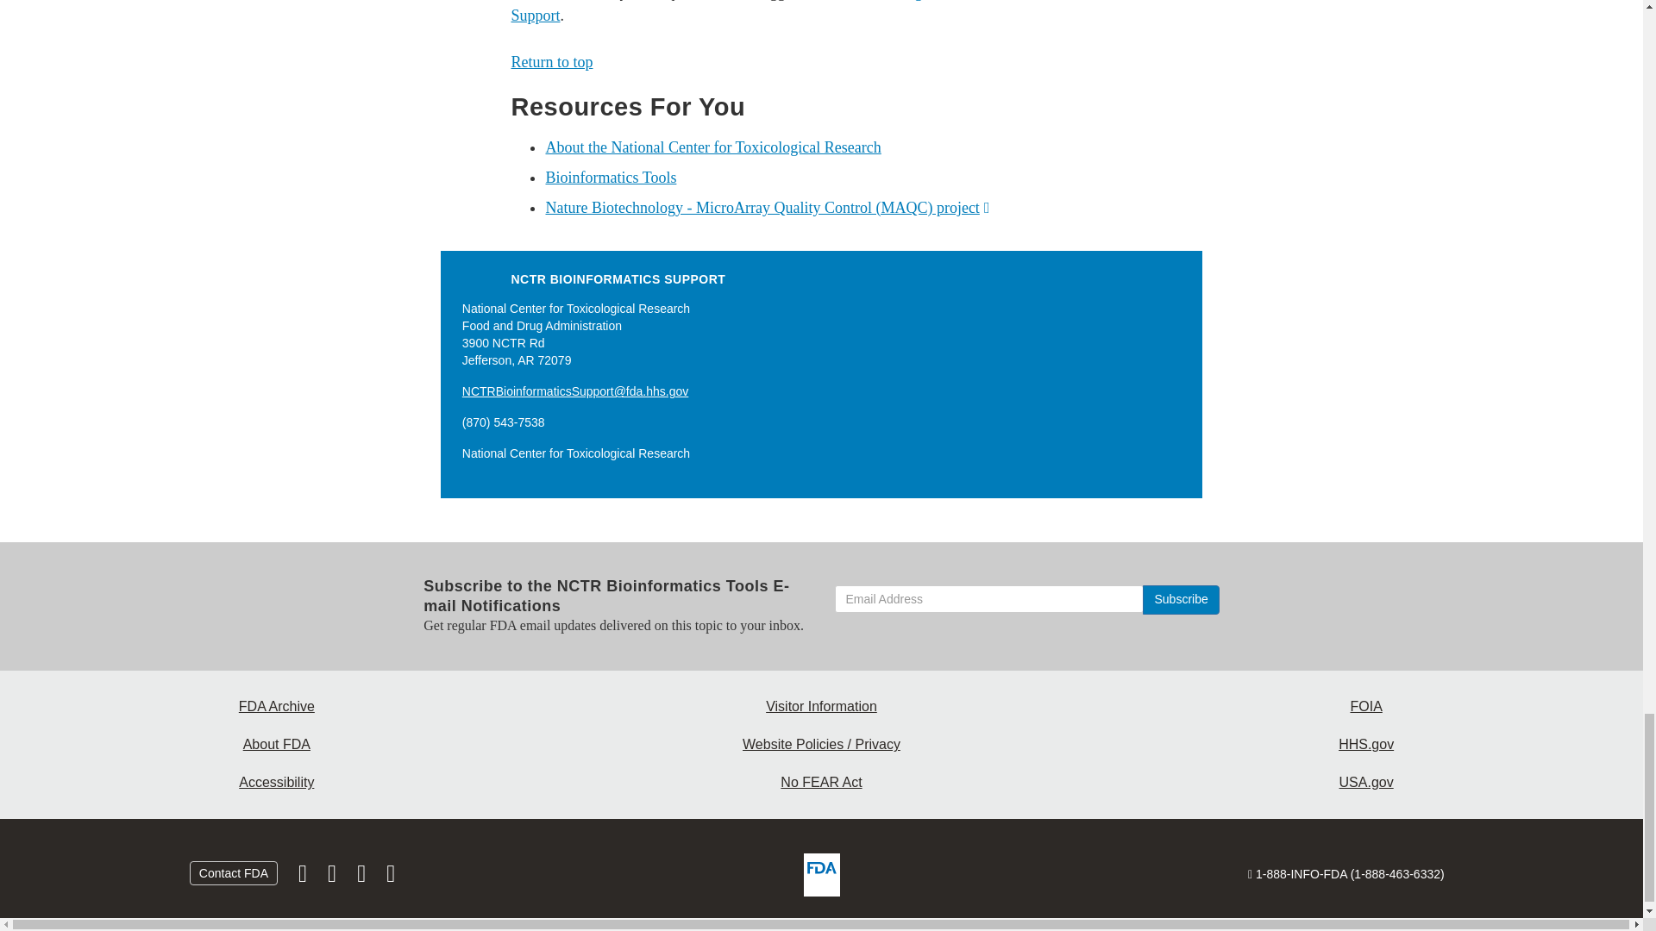 The height and width of the screenshot is (931, 1656). What do you see at coordinates (304, 878) in the screenshot?
I see `Follow FDA on Facebook` at bounding box center [304, 878].